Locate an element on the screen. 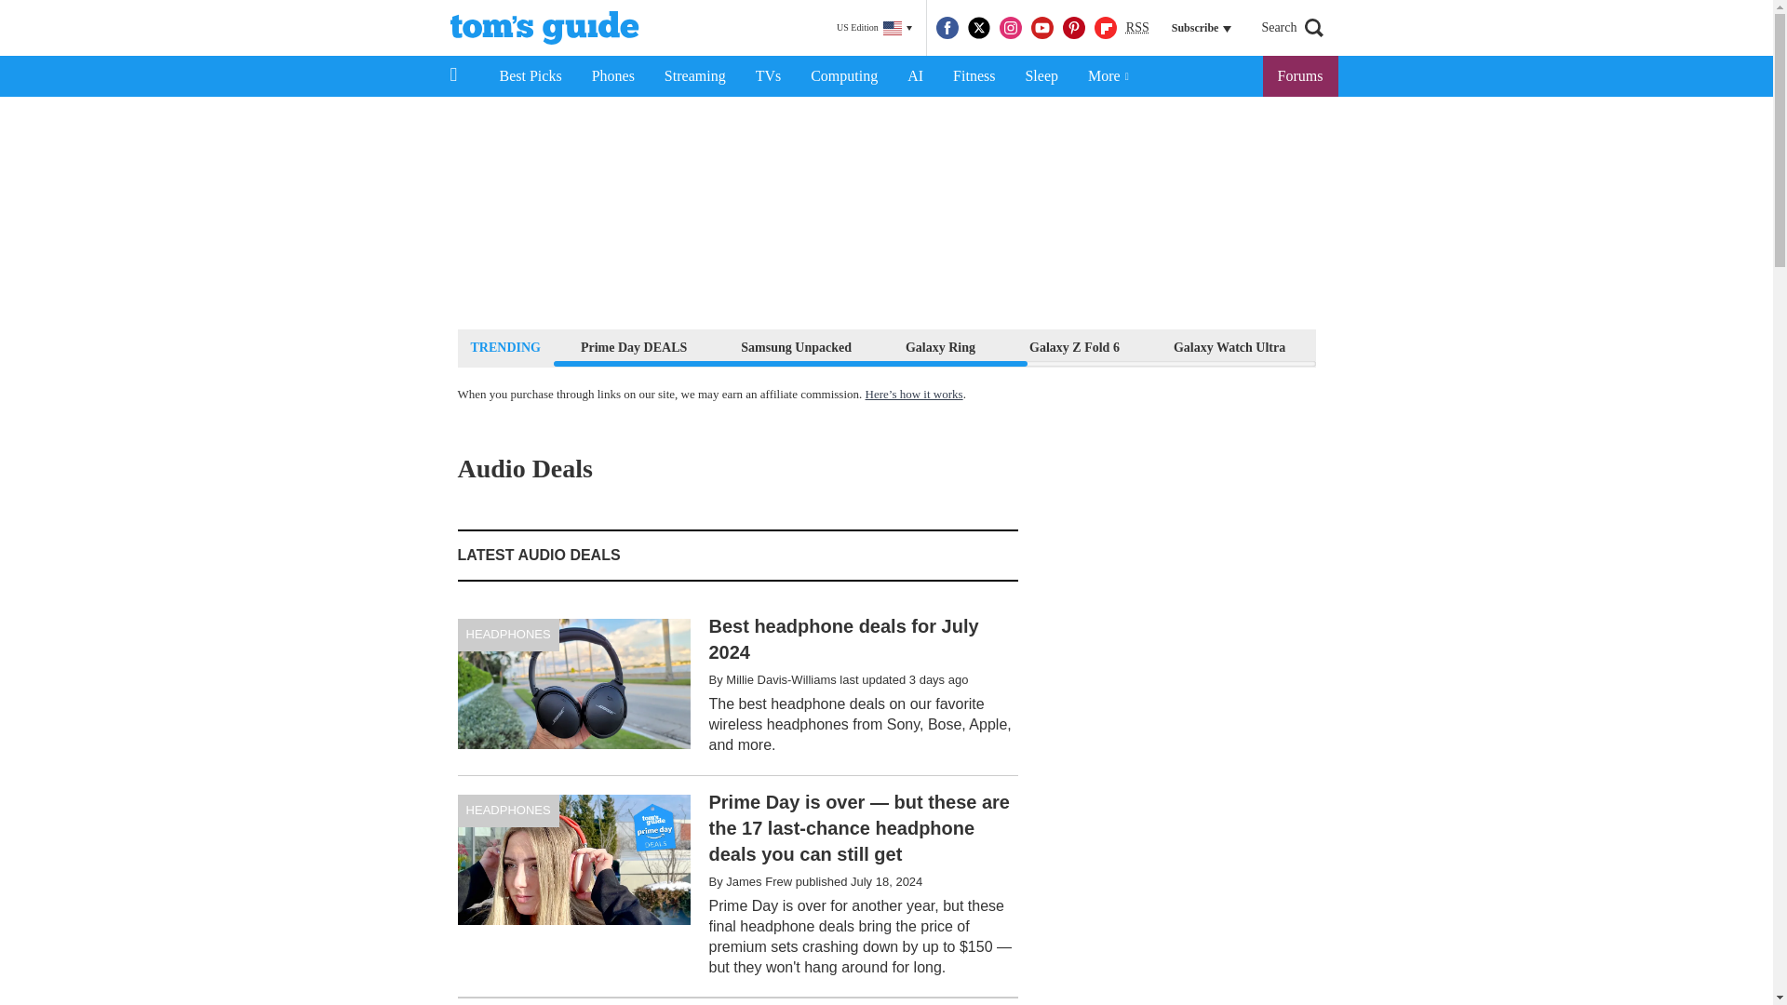 This screenshot has height=1005, width=1787. US Edition is located at coordinates (874, 28).